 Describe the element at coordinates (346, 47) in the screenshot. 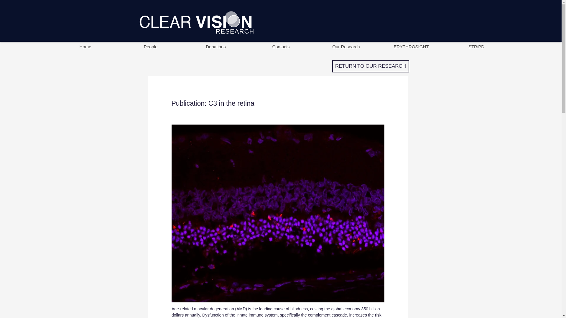

I see `Our Research` at that location.